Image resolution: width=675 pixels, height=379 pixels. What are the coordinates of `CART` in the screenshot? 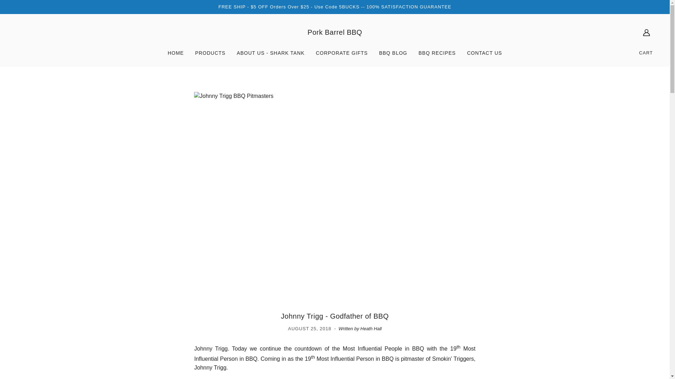 It's located at (646, 53).